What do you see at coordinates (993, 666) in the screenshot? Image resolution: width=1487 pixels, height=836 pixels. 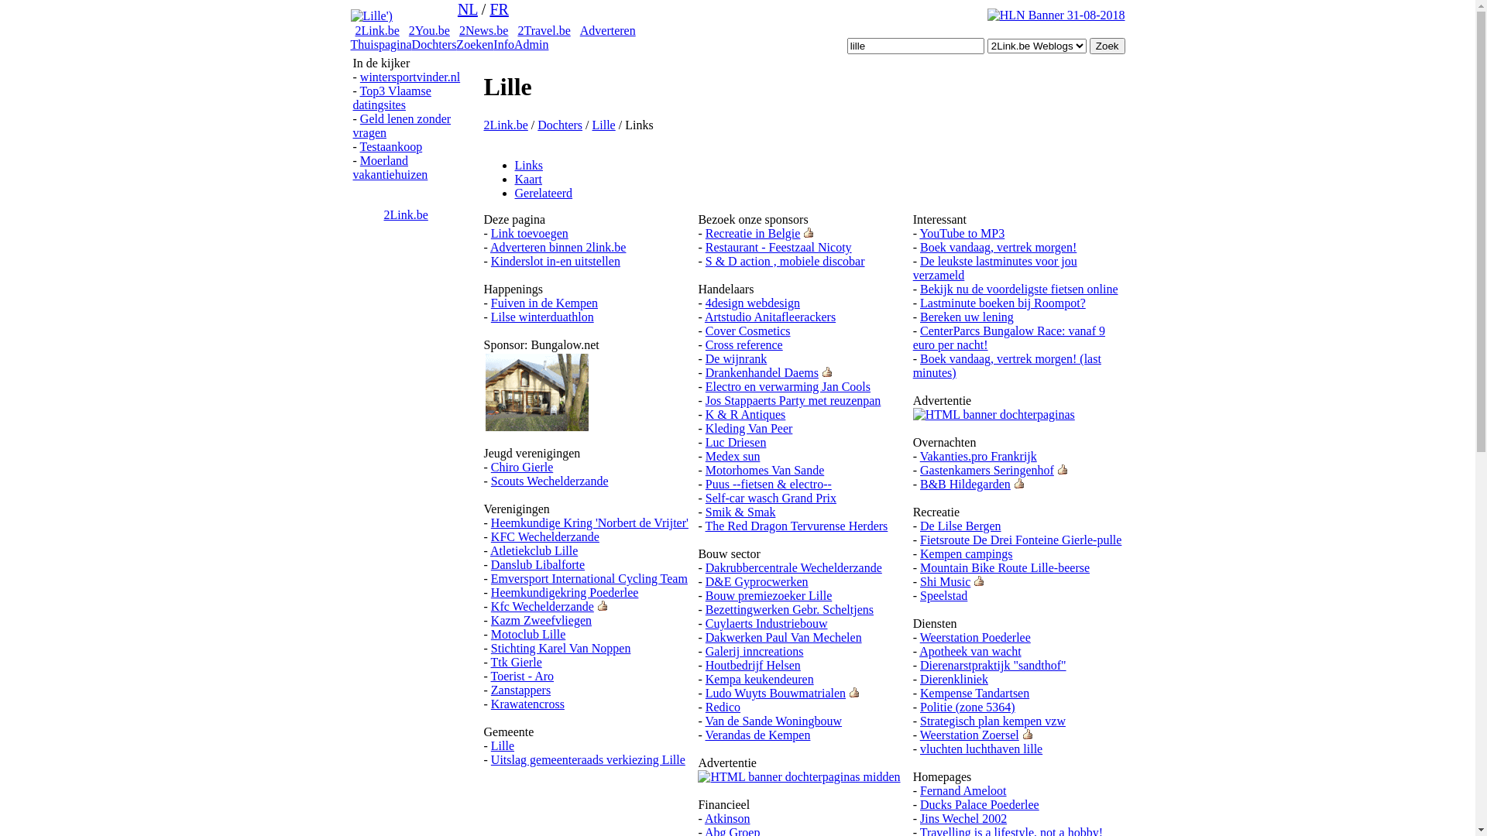 I see `Dierenarstpraktijk "sandthof"` at bounding box center [993, 666].